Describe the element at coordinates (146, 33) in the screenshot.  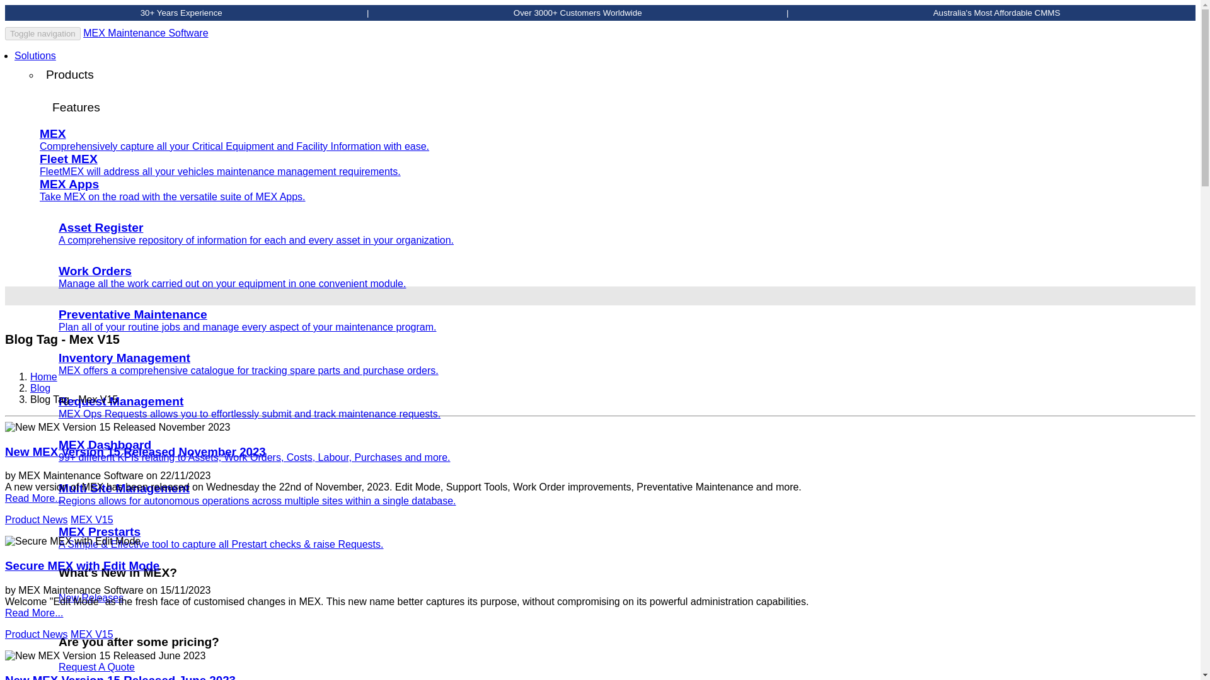
I see `MEX Maintenance Software` at that location.